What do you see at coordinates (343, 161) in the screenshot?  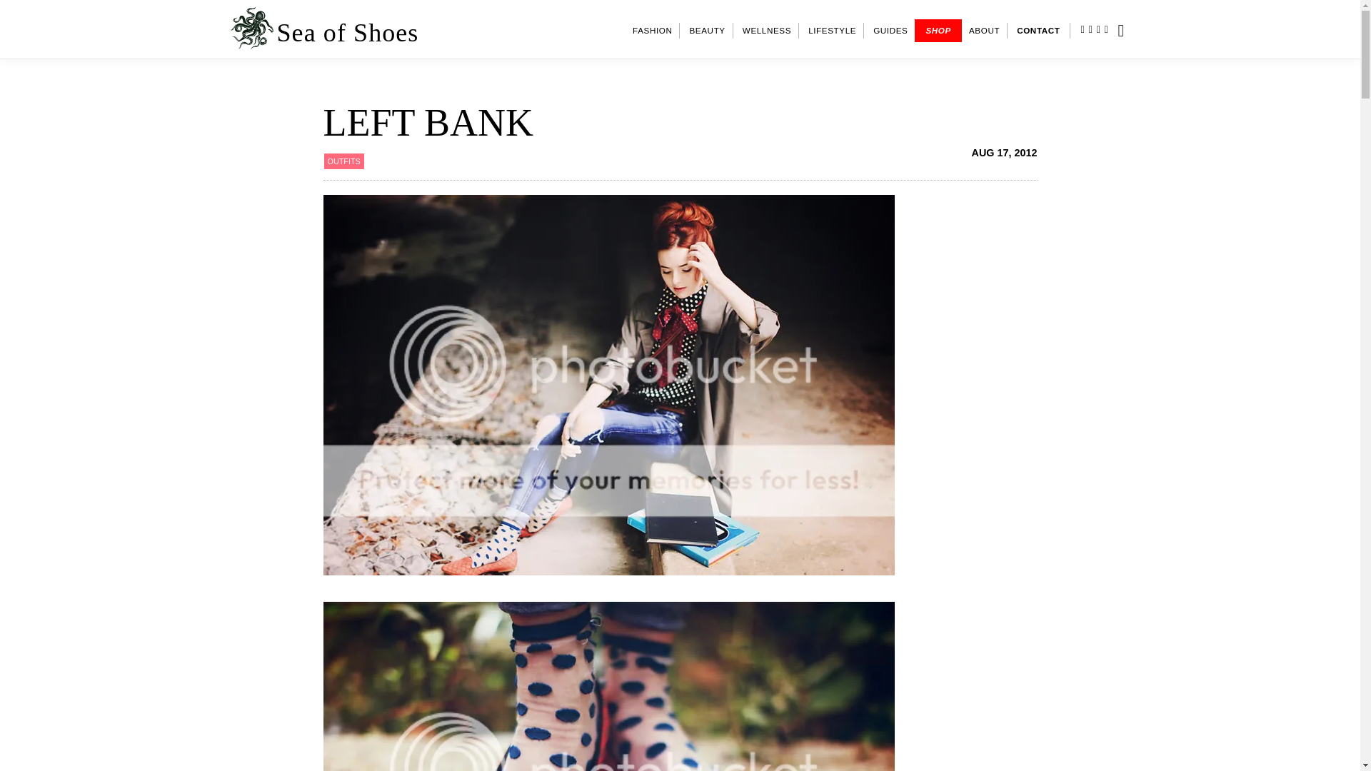 I see `OUTFITS` at bounding box center [343, 161].